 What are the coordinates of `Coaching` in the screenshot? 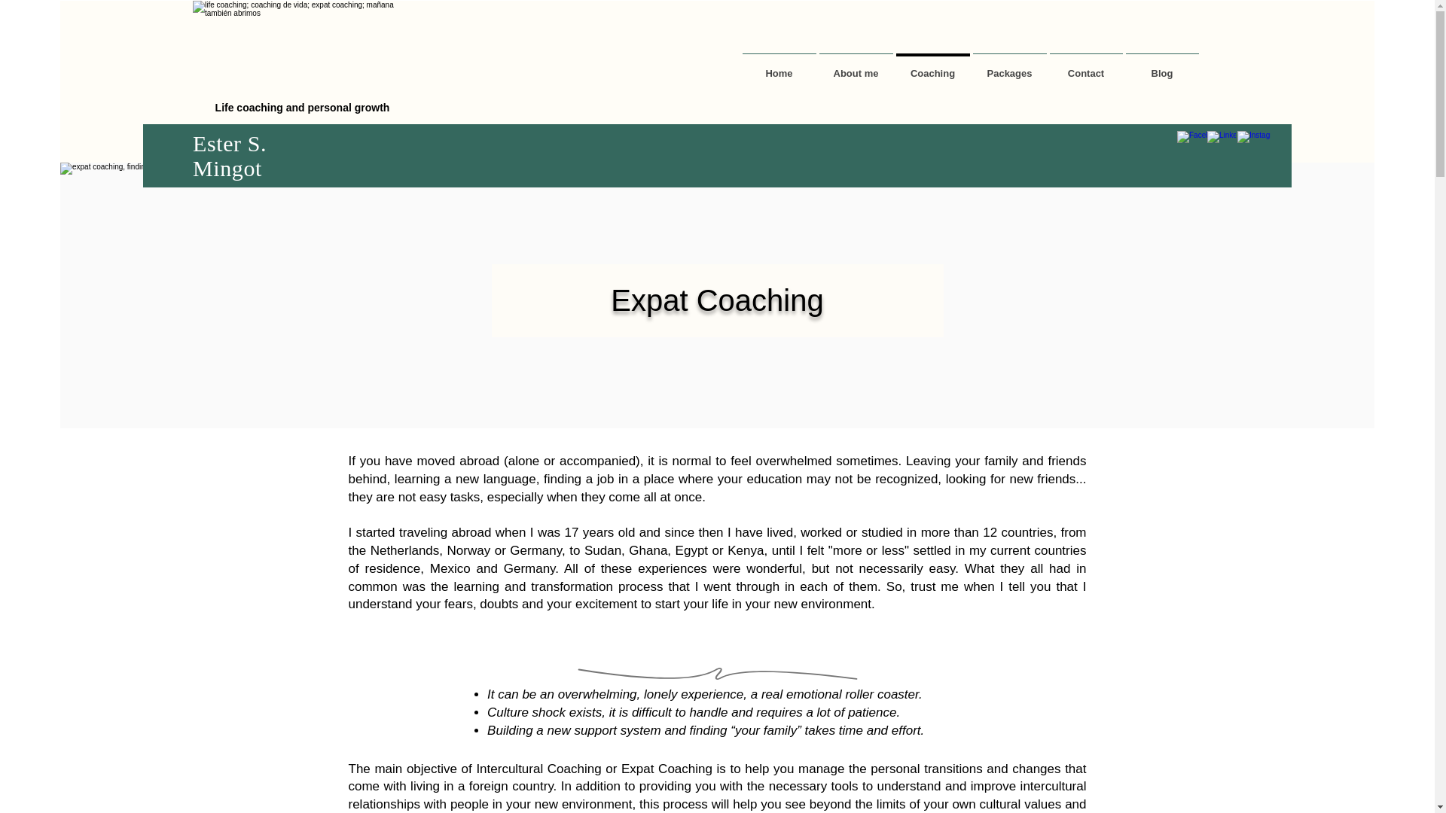 It's located at (933, 66).